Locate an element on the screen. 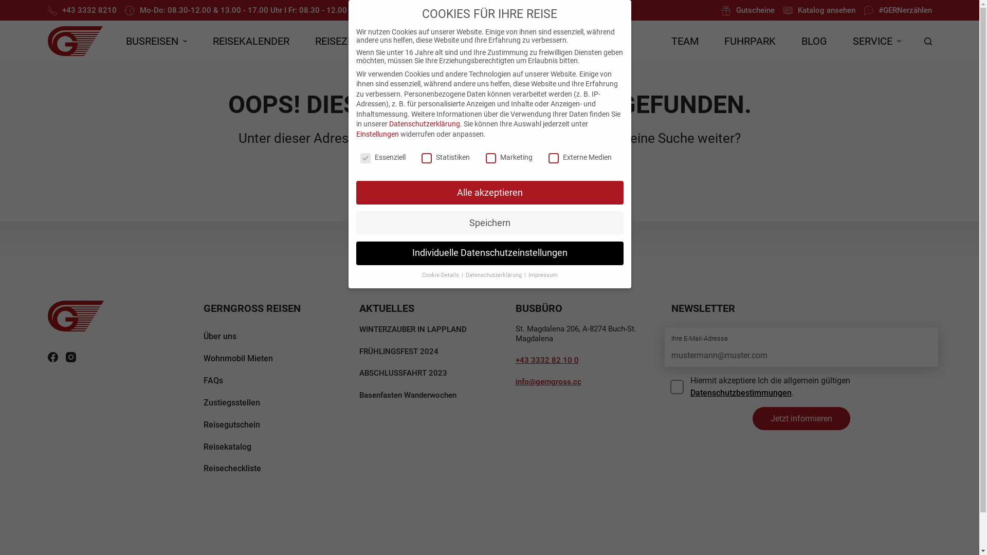 The height and width of the screenshot is (555, 987). BUSMIETE is located at coordinates (522, 41).